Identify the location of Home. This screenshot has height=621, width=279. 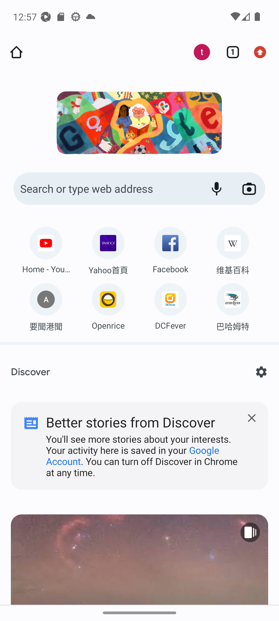
(16, 52).